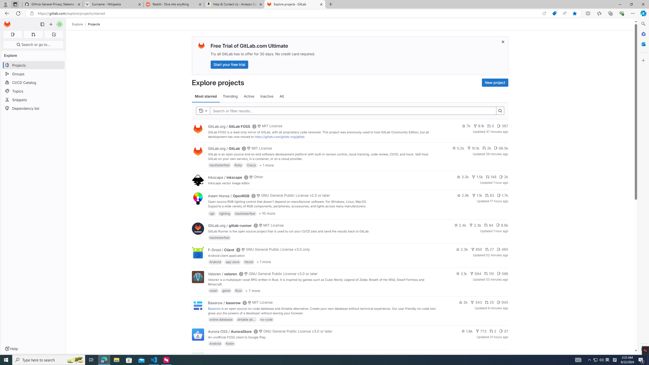 The image size is (649, 365). I want to click on Topics, so click(33, 91).